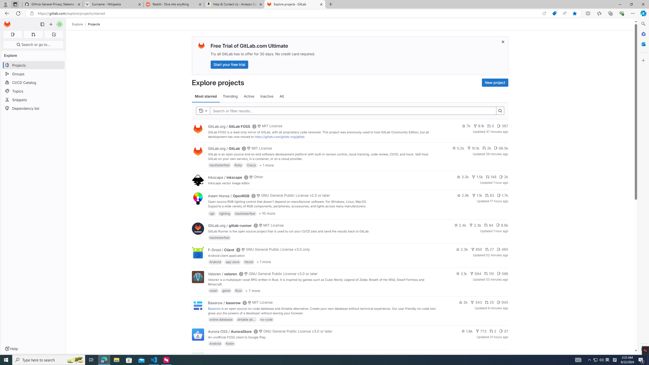 The image size is (649, 365). I want to click on Topics, so click(33, 91).